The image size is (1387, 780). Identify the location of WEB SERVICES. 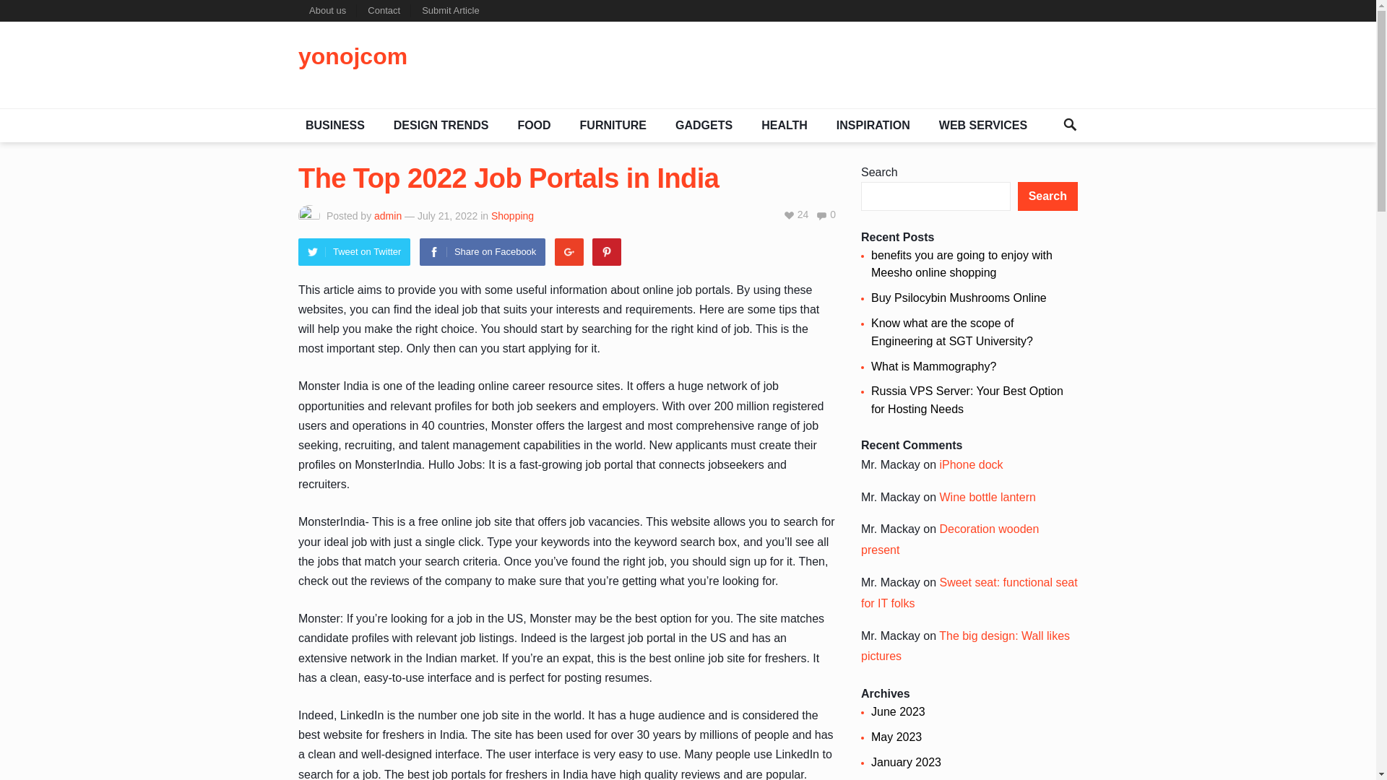
(983, 126).